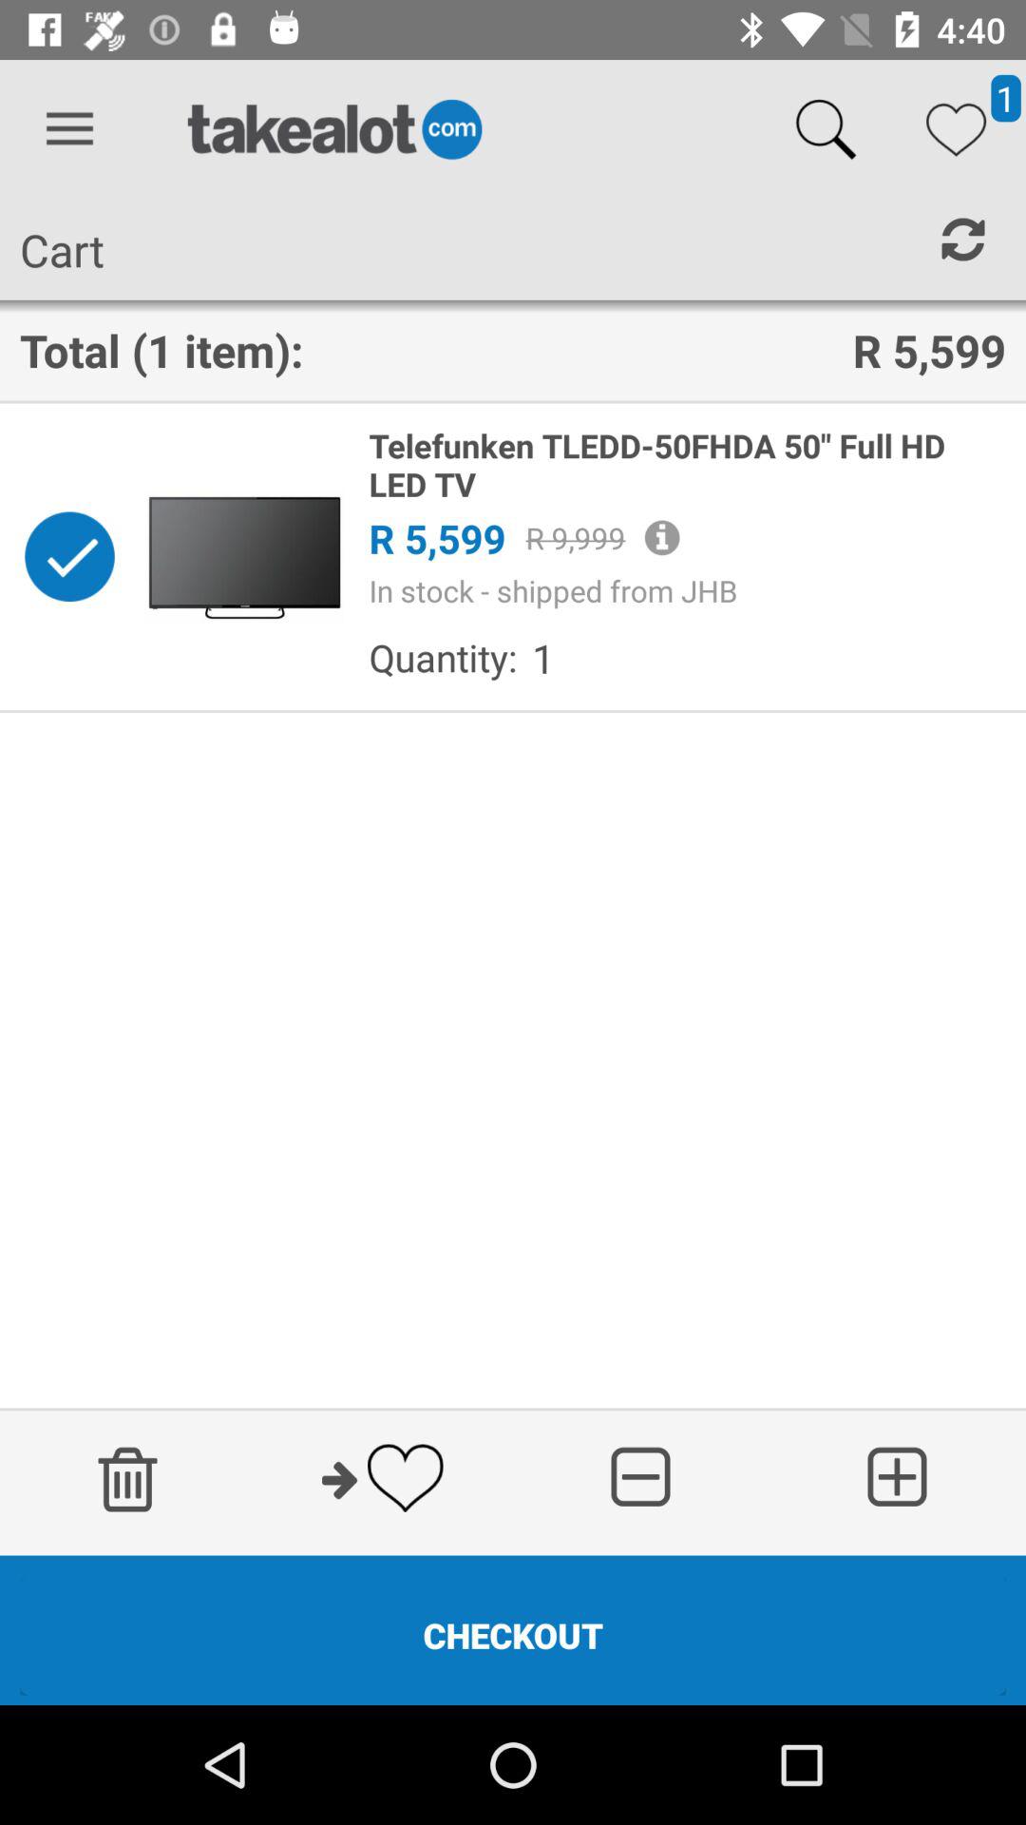  I want to click on tap item to the left of telefunken tledd 50fhda icon, so click(244, 556).